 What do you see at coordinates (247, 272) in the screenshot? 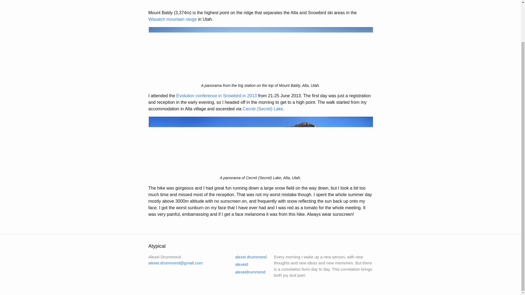
I see `alexeidrummond` at bounding box center [247, 272].